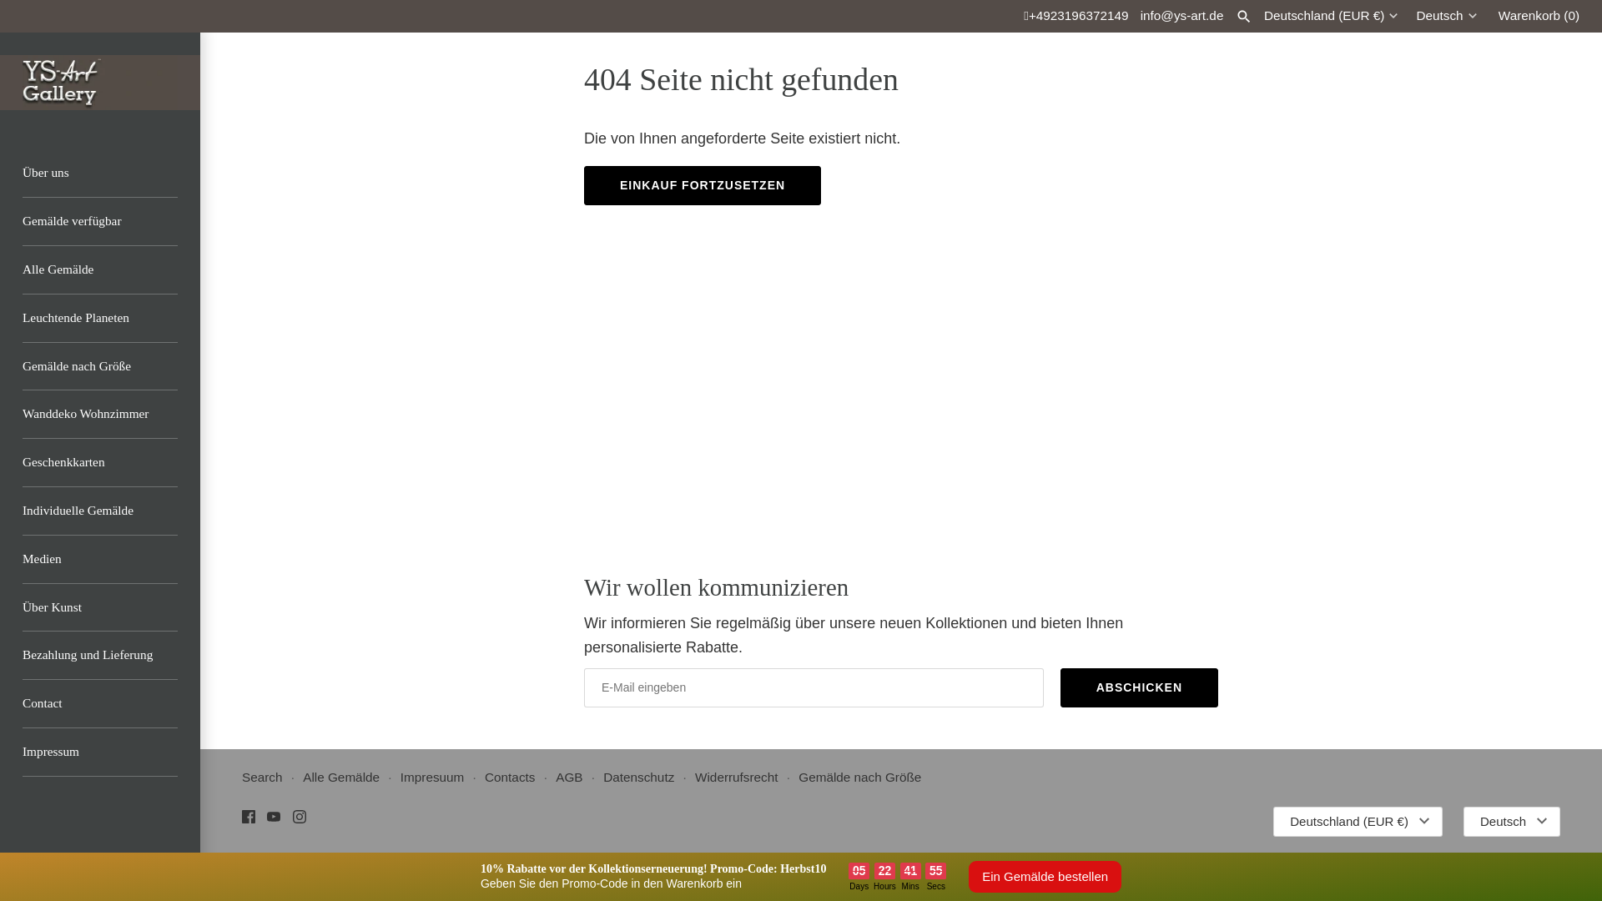  What do you see at coordinates (1351, 863) in the screenshot?
I see `Klarna` at bounding box center [1351, 863].